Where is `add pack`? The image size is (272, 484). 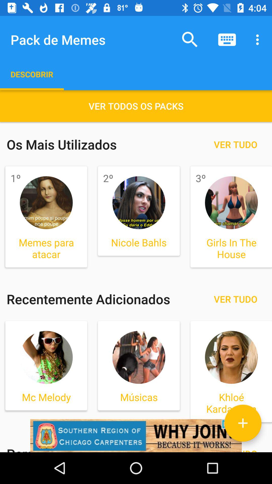 add pack is located at coordinates (243, 423).